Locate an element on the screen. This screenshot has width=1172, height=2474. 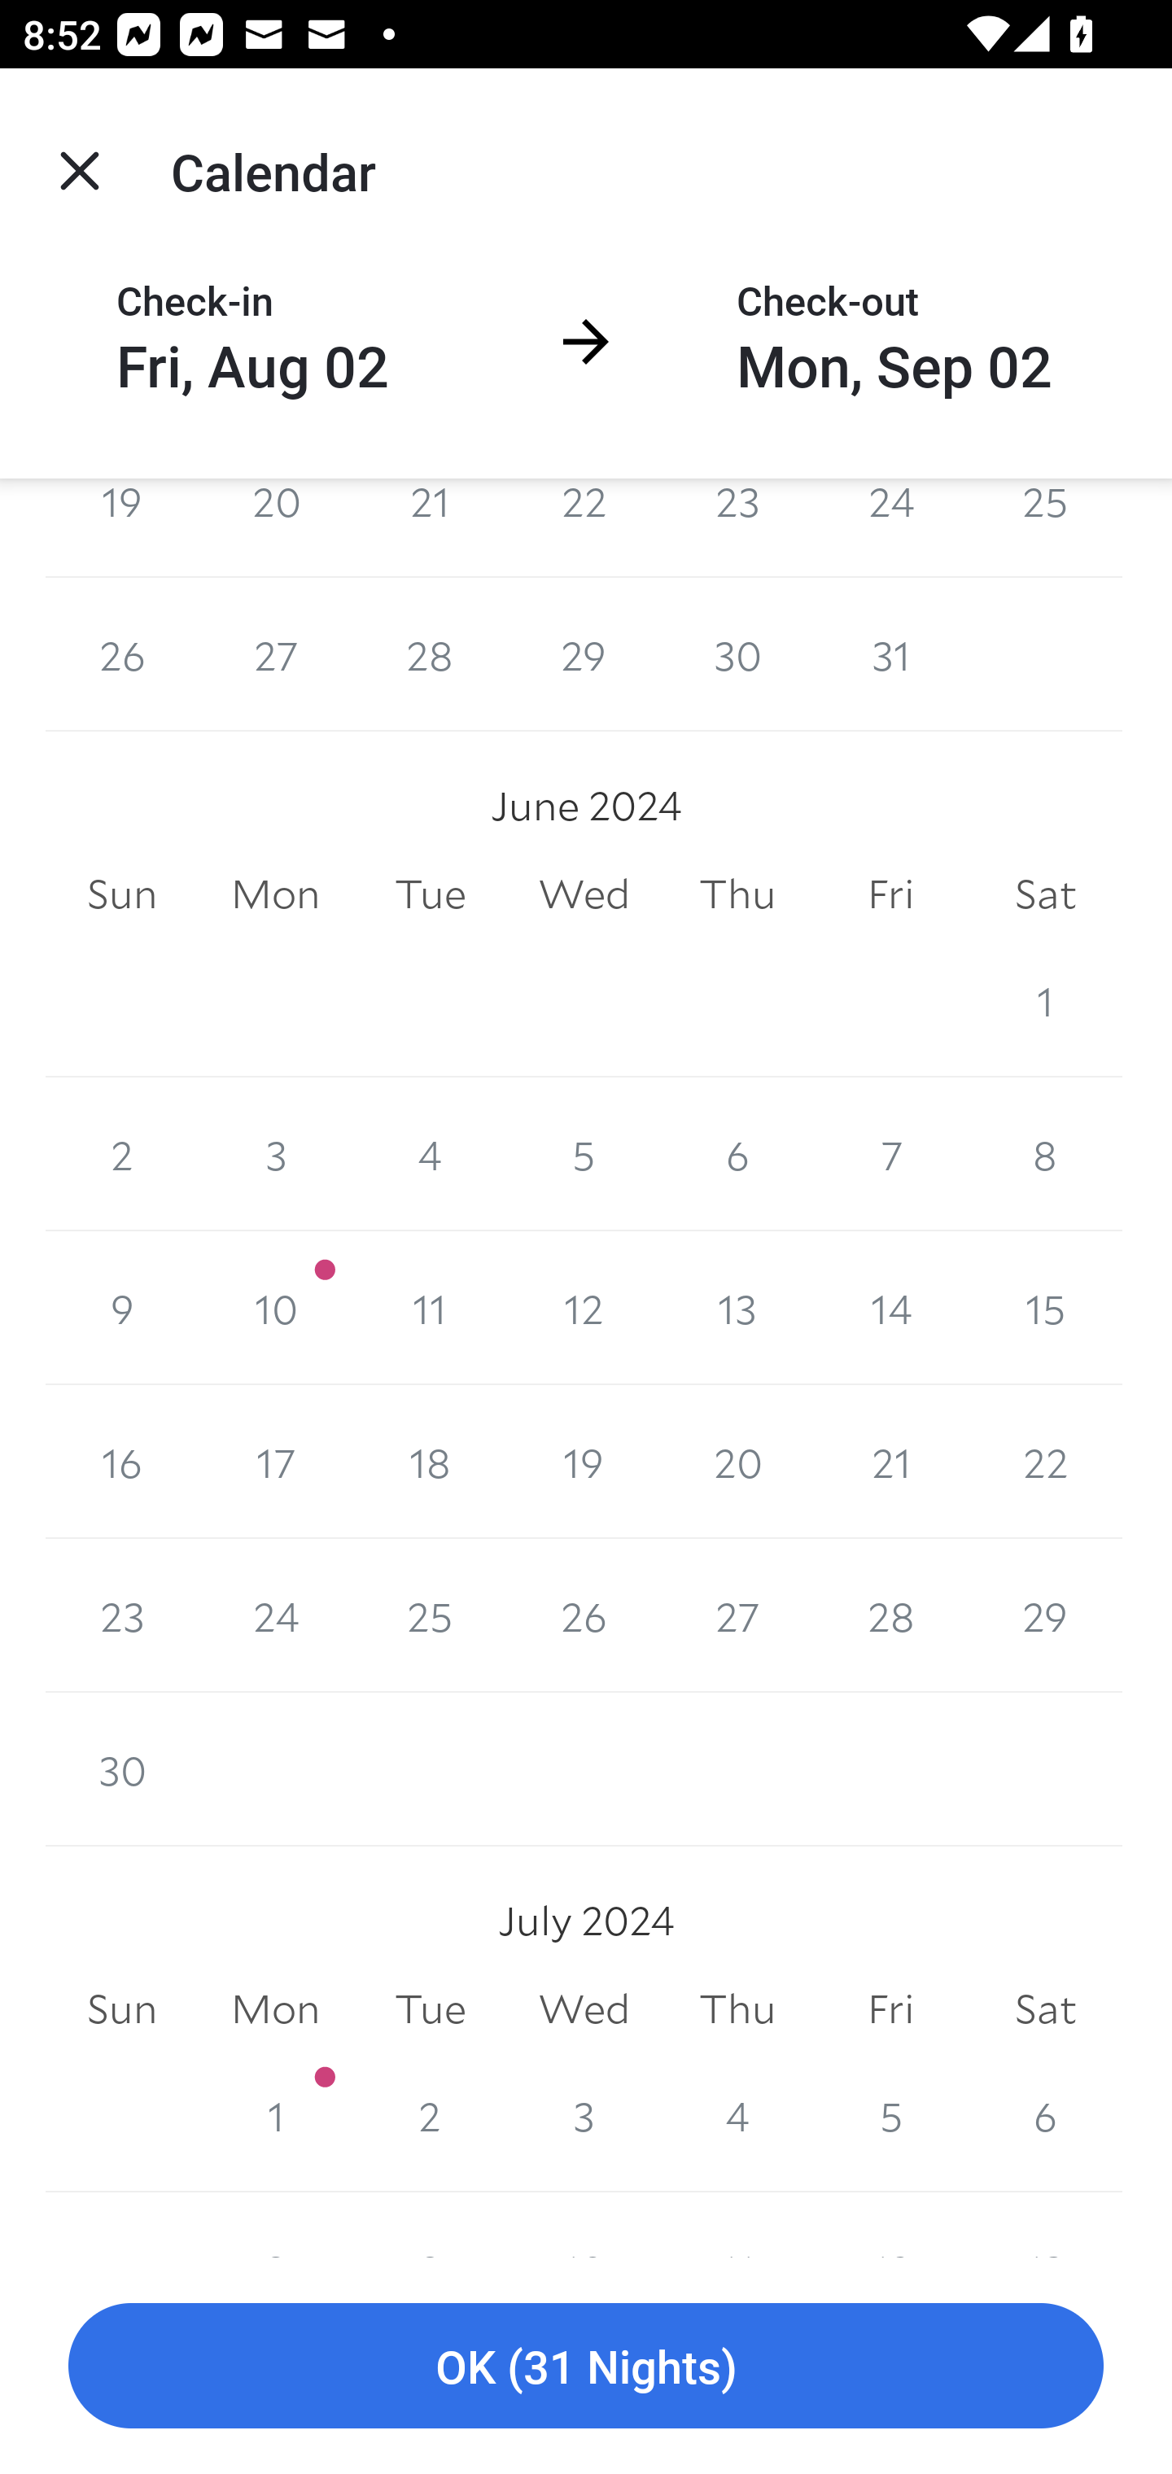
Mon is located at coordinates (275, 2008).